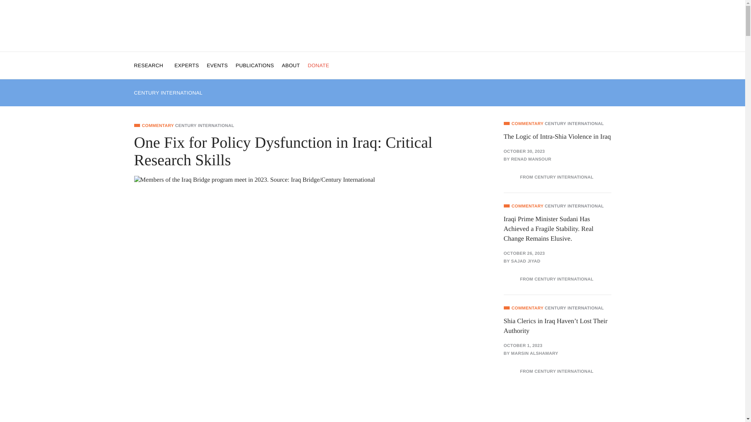  Describe the element at coordinates (186, 65) in the screenshot. I see `EXPERTS` at that location.